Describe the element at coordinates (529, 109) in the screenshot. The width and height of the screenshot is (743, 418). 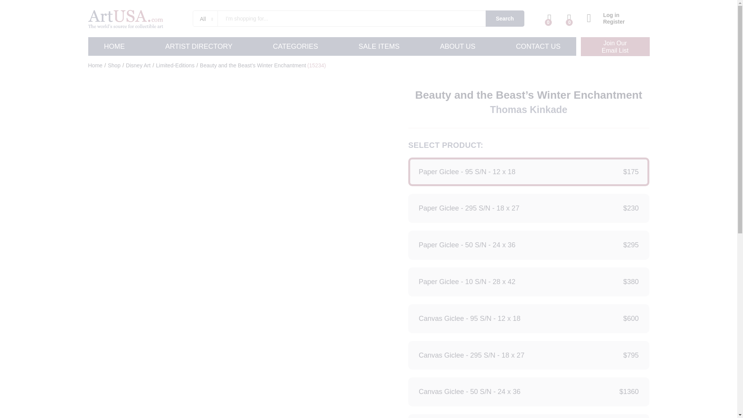
I see `Thomas Kinkade` at that location.